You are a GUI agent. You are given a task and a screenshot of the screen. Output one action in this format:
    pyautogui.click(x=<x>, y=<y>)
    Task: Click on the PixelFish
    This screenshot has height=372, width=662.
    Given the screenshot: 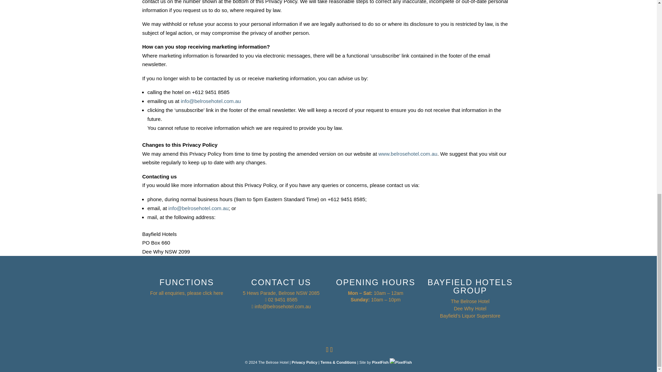 What is the action you would take?
    pyautogui.click(x=392, y=362)
    